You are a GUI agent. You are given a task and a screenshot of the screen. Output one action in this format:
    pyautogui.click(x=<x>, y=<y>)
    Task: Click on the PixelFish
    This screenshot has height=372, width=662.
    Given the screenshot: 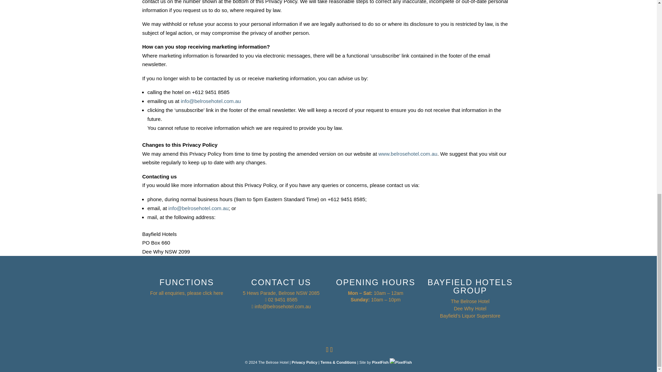 What is the action you would take?
    pyautogui.click(x=392, y=362)
    